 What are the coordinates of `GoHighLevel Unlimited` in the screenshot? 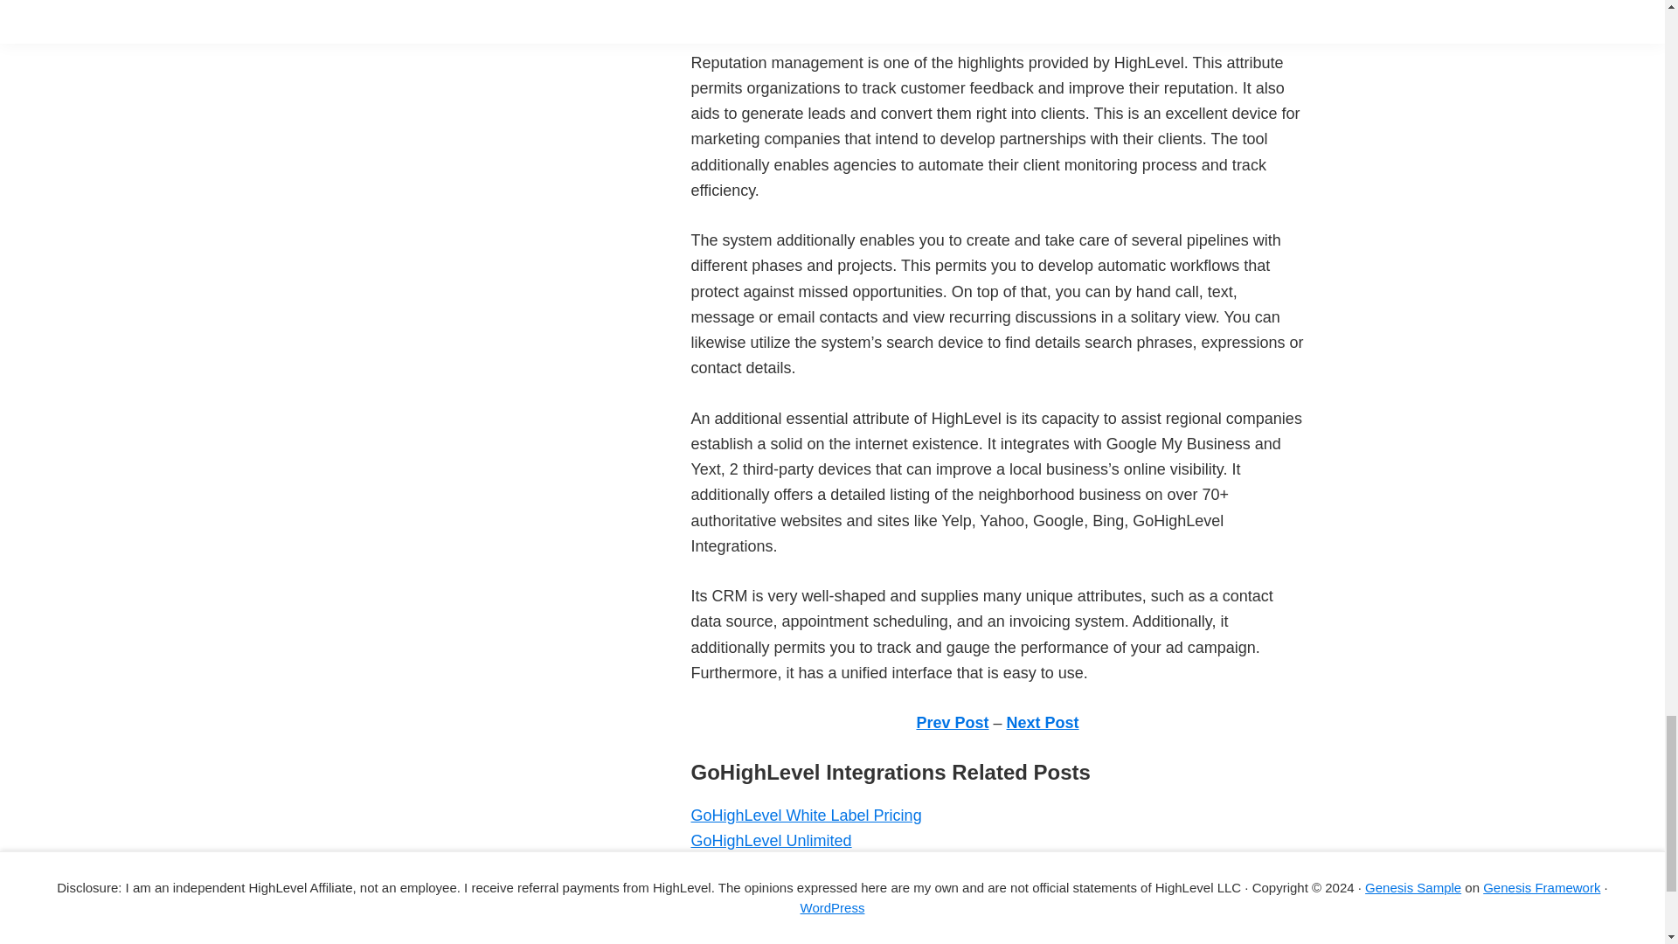 It's located at (770, 841).